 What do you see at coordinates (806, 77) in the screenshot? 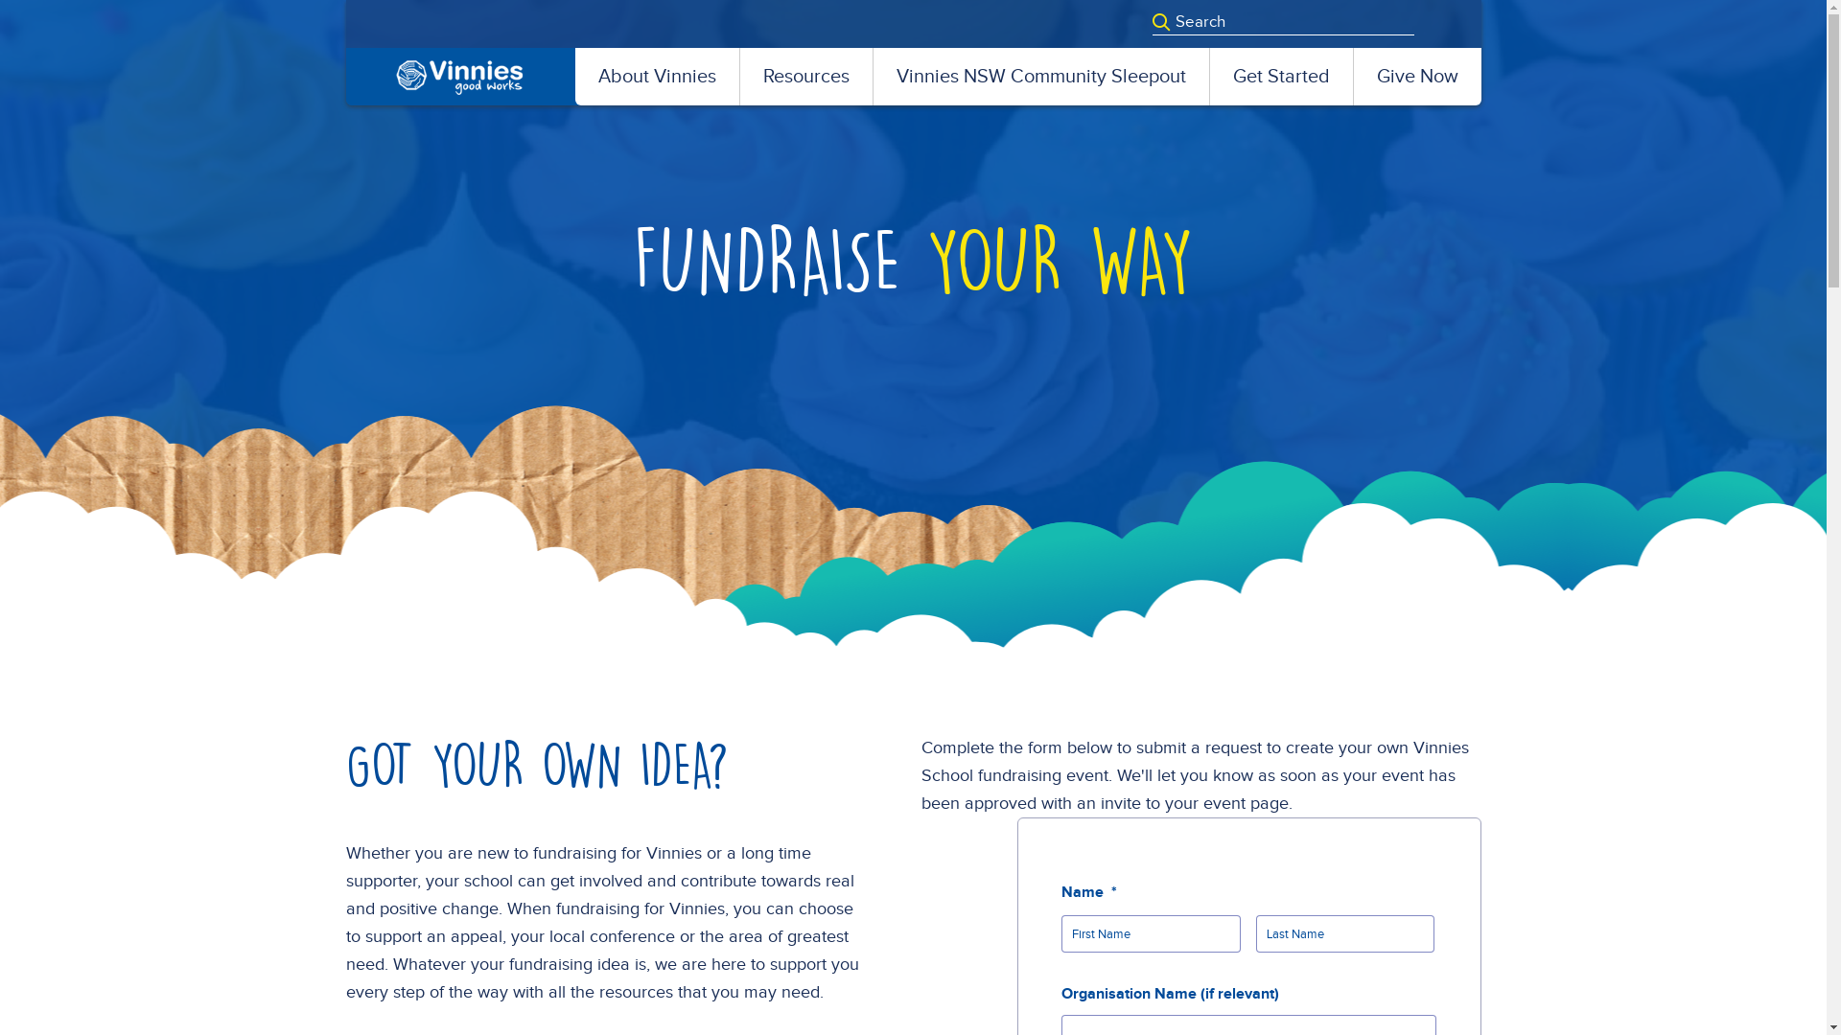
I see `Resources` at bounding box center [806, 77].